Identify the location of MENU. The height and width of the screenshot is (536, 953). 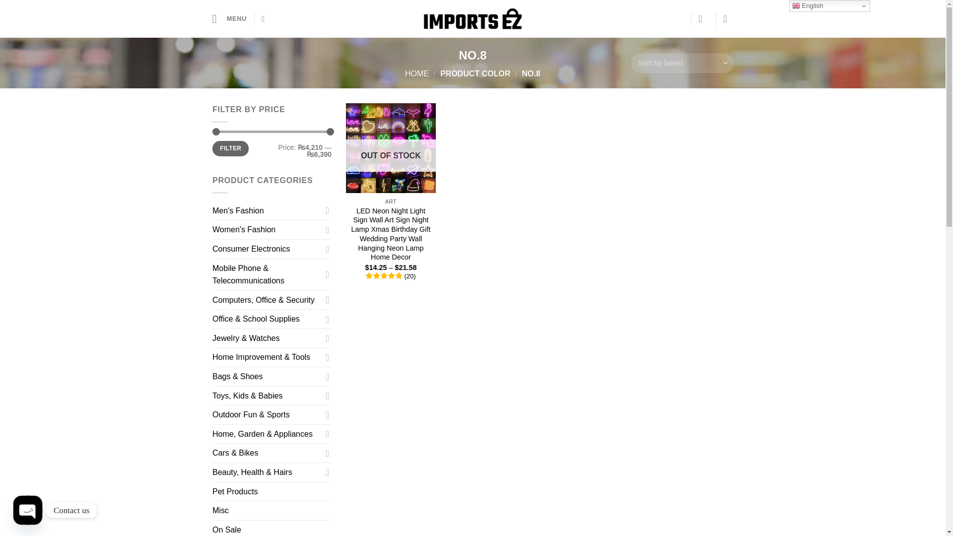
(229, 18).